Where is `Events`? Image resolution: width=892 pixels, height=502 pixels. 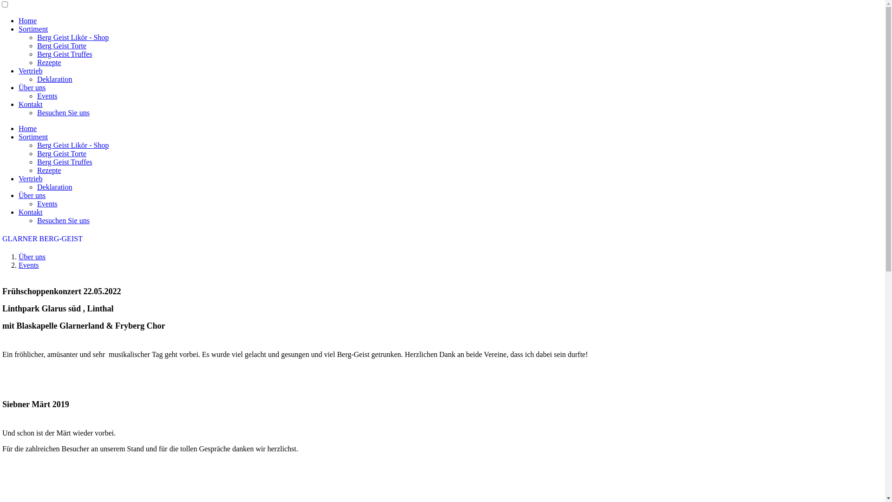
Events is located at coordinates (47, 96).